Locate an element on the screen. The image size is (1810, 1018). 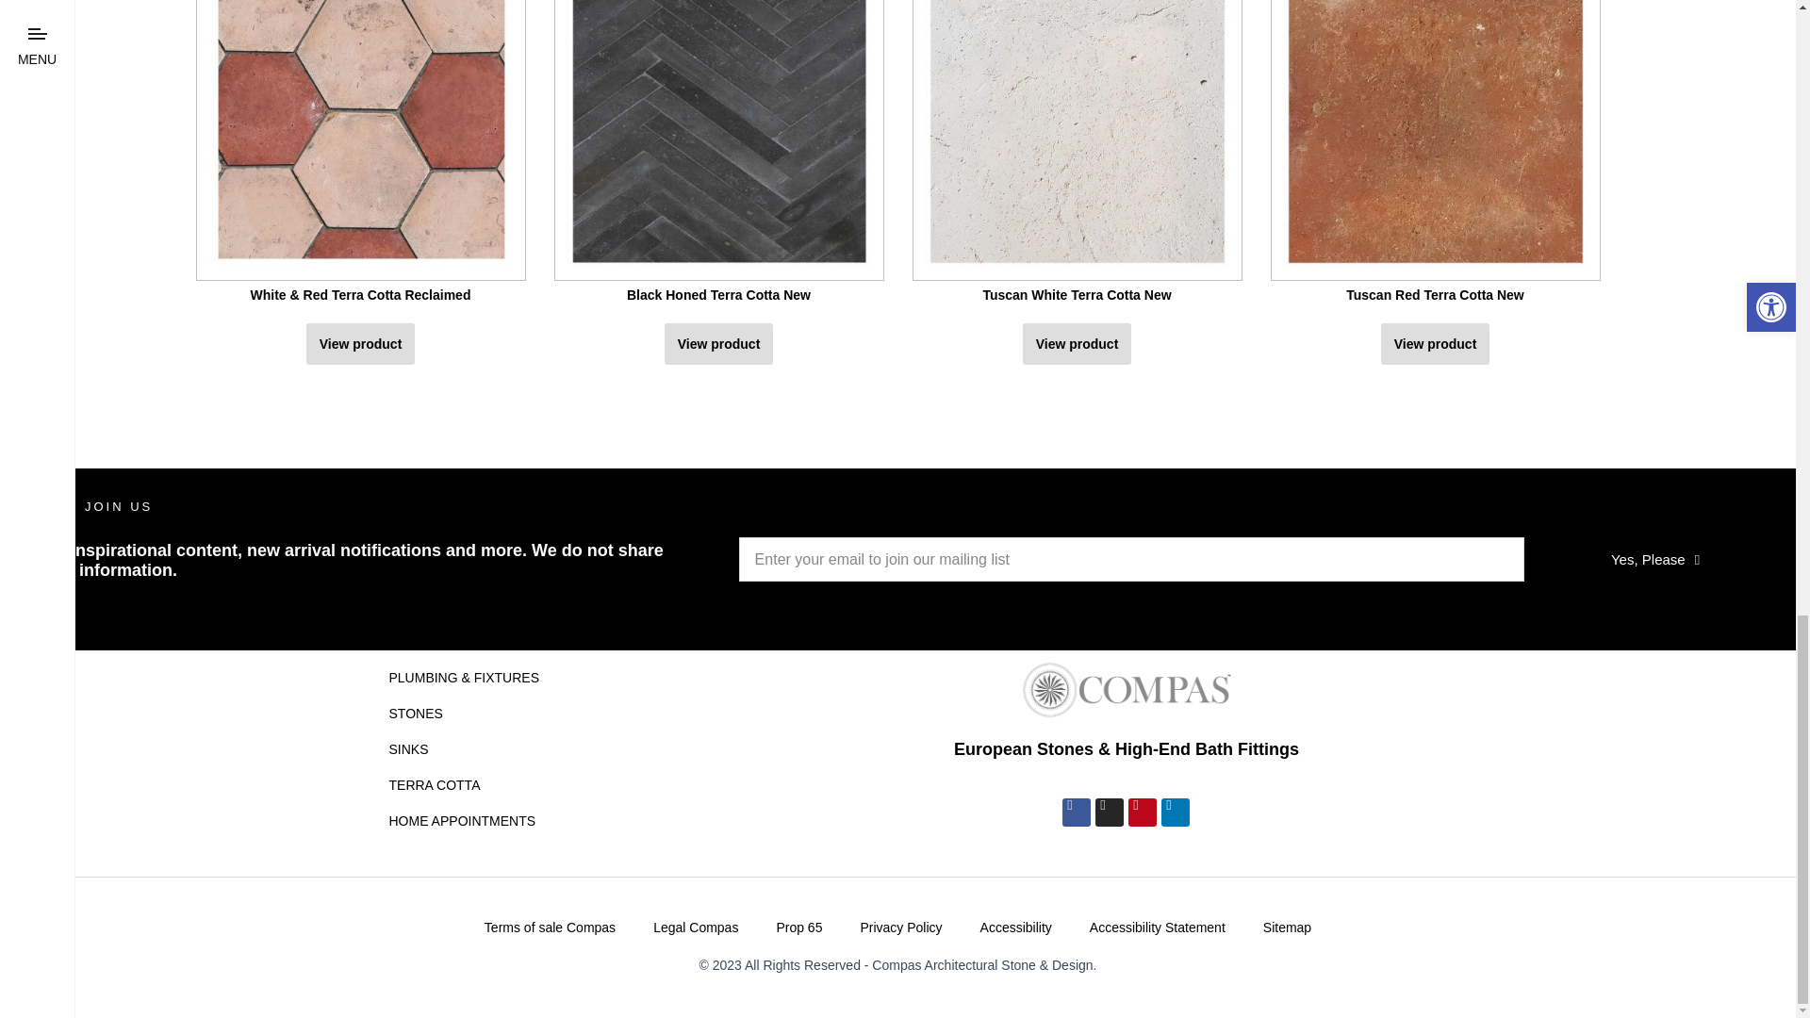
View product is located at coordinates (1435, 343).